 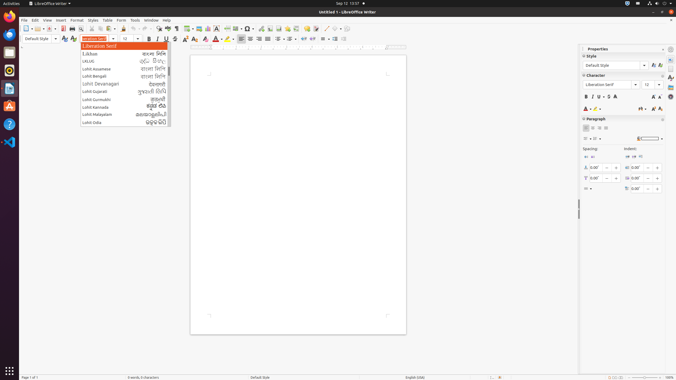 What do you see at coordinates (50, 4) in the screenshot?
I see `LibreOffice Writer` at bounding box center [50, 4].